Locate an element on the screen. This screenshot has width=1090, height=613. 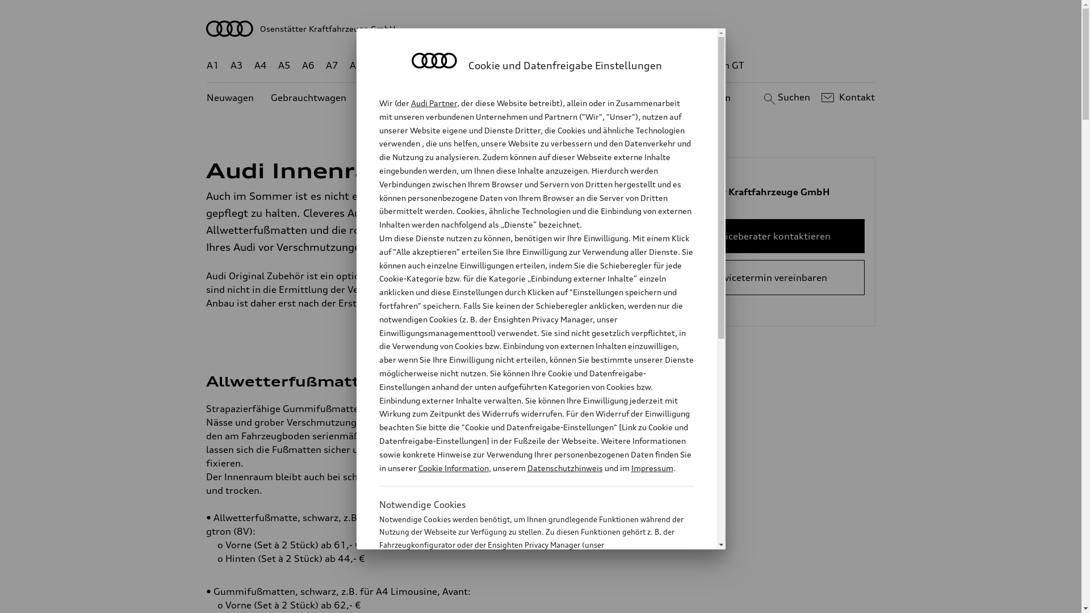
Q2 is located at coordinates (380, 66).